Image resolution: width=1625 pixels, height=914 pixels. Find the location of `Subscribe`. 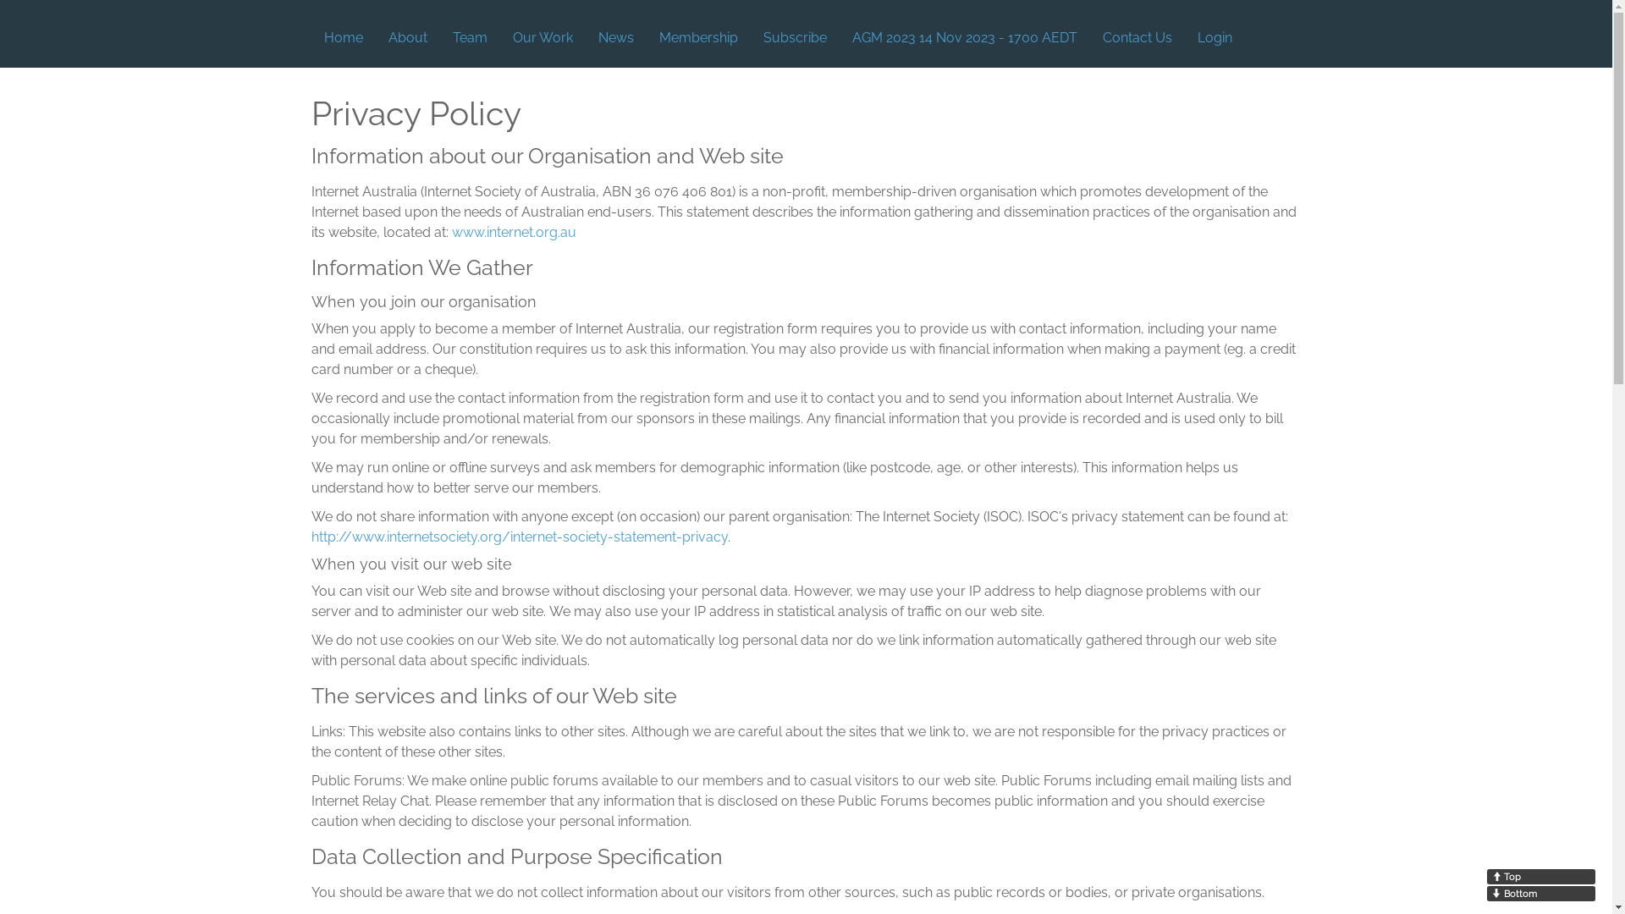

Subscribe is located at coordinates (794, 38).